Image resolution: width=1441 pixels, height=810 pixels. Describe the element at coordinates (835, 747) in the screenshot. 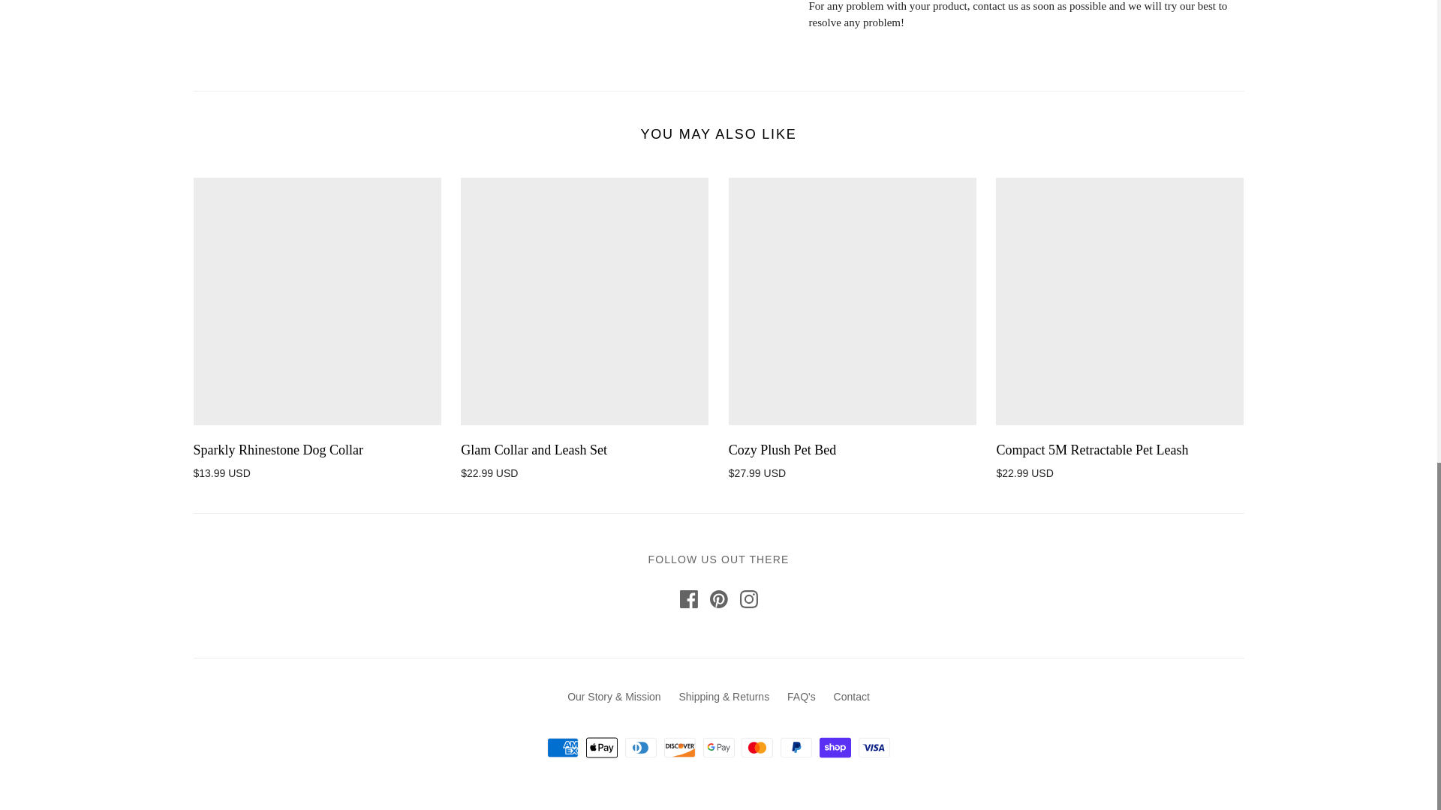

I see `Shop Pay` at that location.